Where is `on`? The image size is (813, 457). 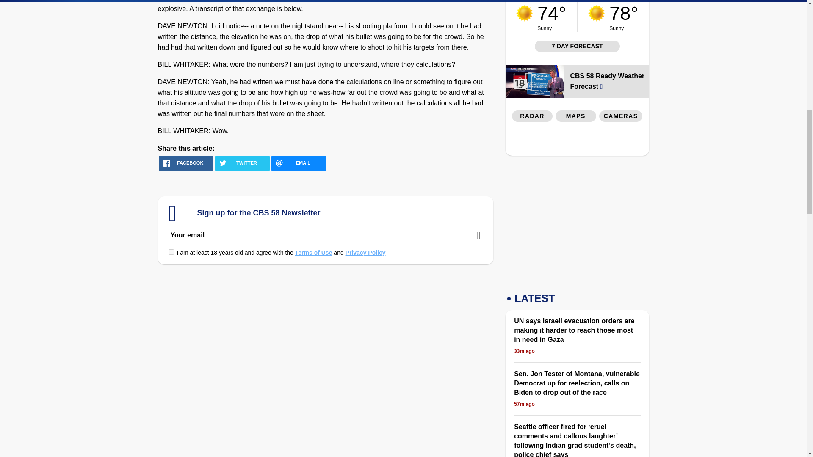
on is located at coordinates (171, 251).